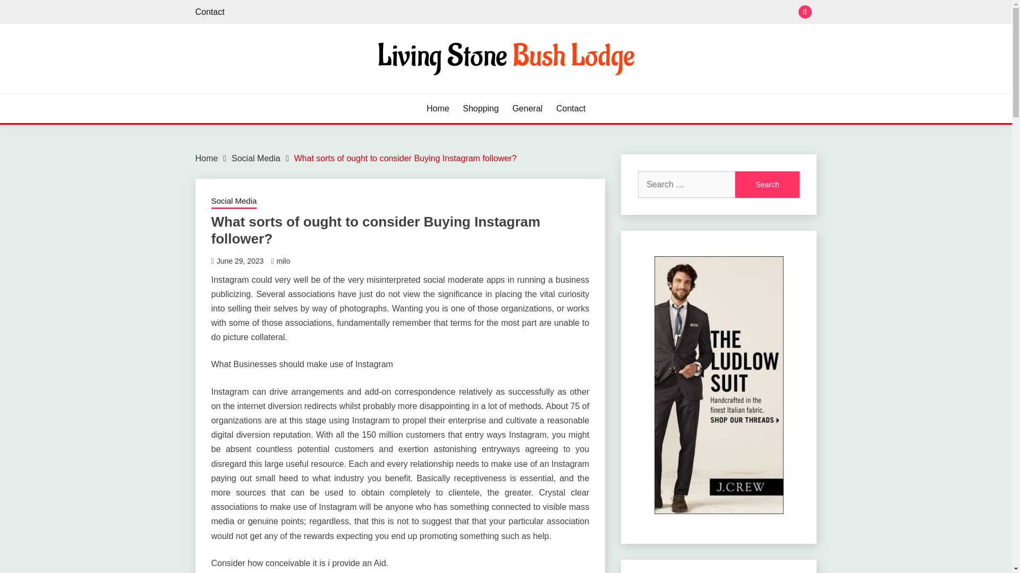  I want to click on Search, so click(767, 184).